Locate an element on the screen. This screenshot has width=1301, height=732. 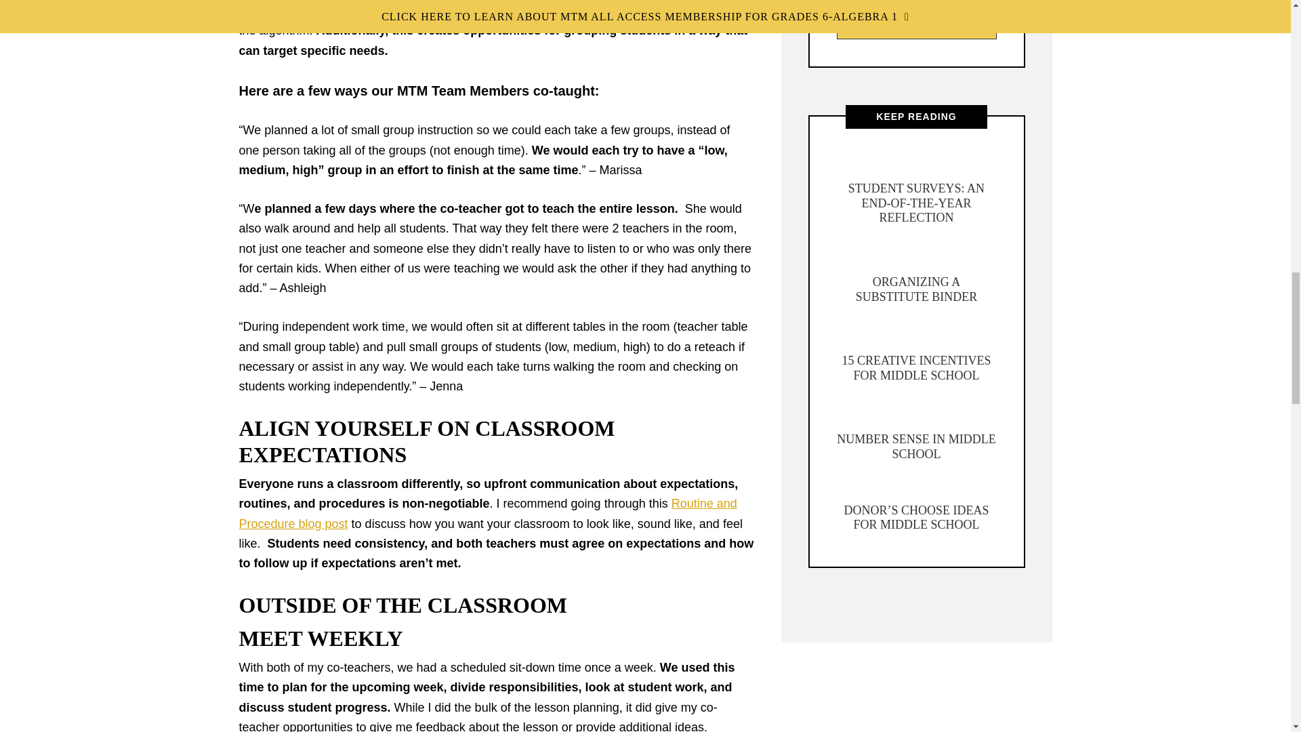
15 Creative Incentives for Middle School is located at coordinates (916, 367).